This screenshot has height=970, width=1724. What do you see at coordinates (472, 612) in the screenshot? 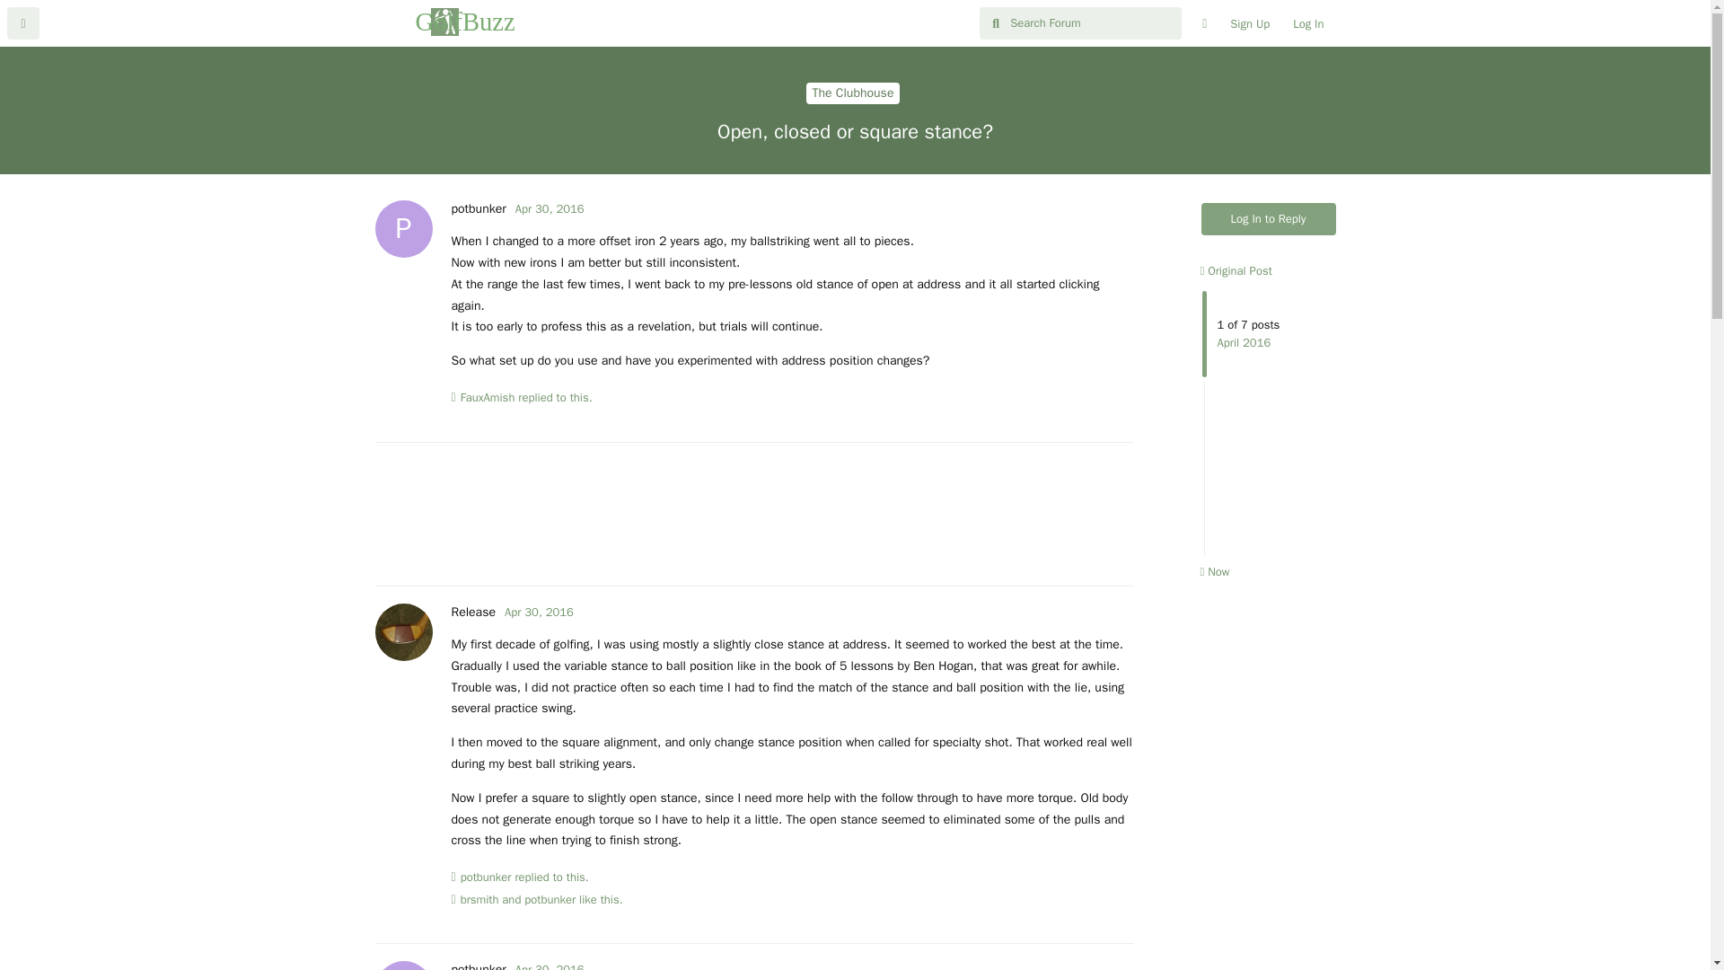
I see `Release` at bounding box center [472, 612].